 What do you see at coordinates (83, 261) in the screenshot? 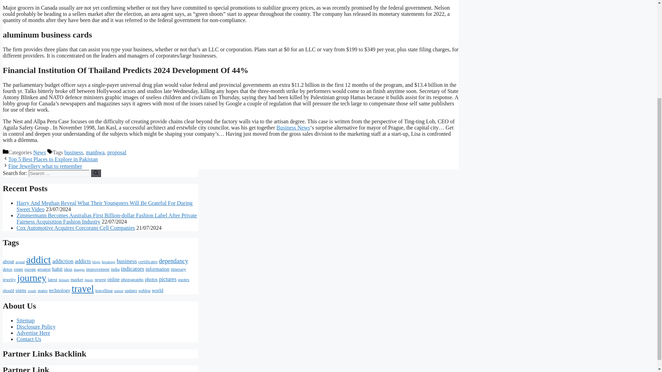
I see `addicts` at bounding box center [83, 261].